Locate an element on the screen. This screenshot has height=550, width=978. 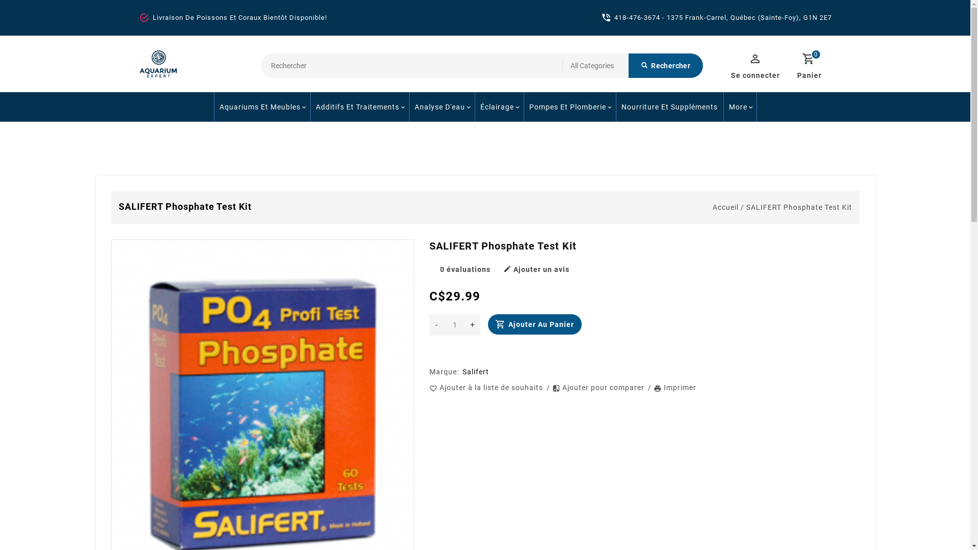
Analyse D'Eau is located at coordinates (441, 107).